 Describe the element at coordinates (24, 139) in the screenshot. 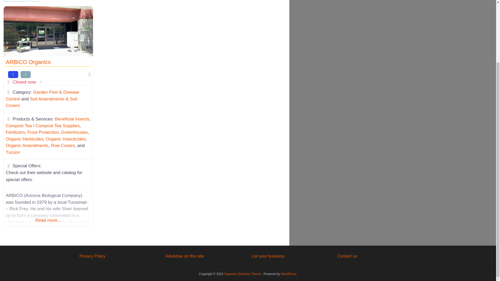

I see `Organic Herbicides` at that location.